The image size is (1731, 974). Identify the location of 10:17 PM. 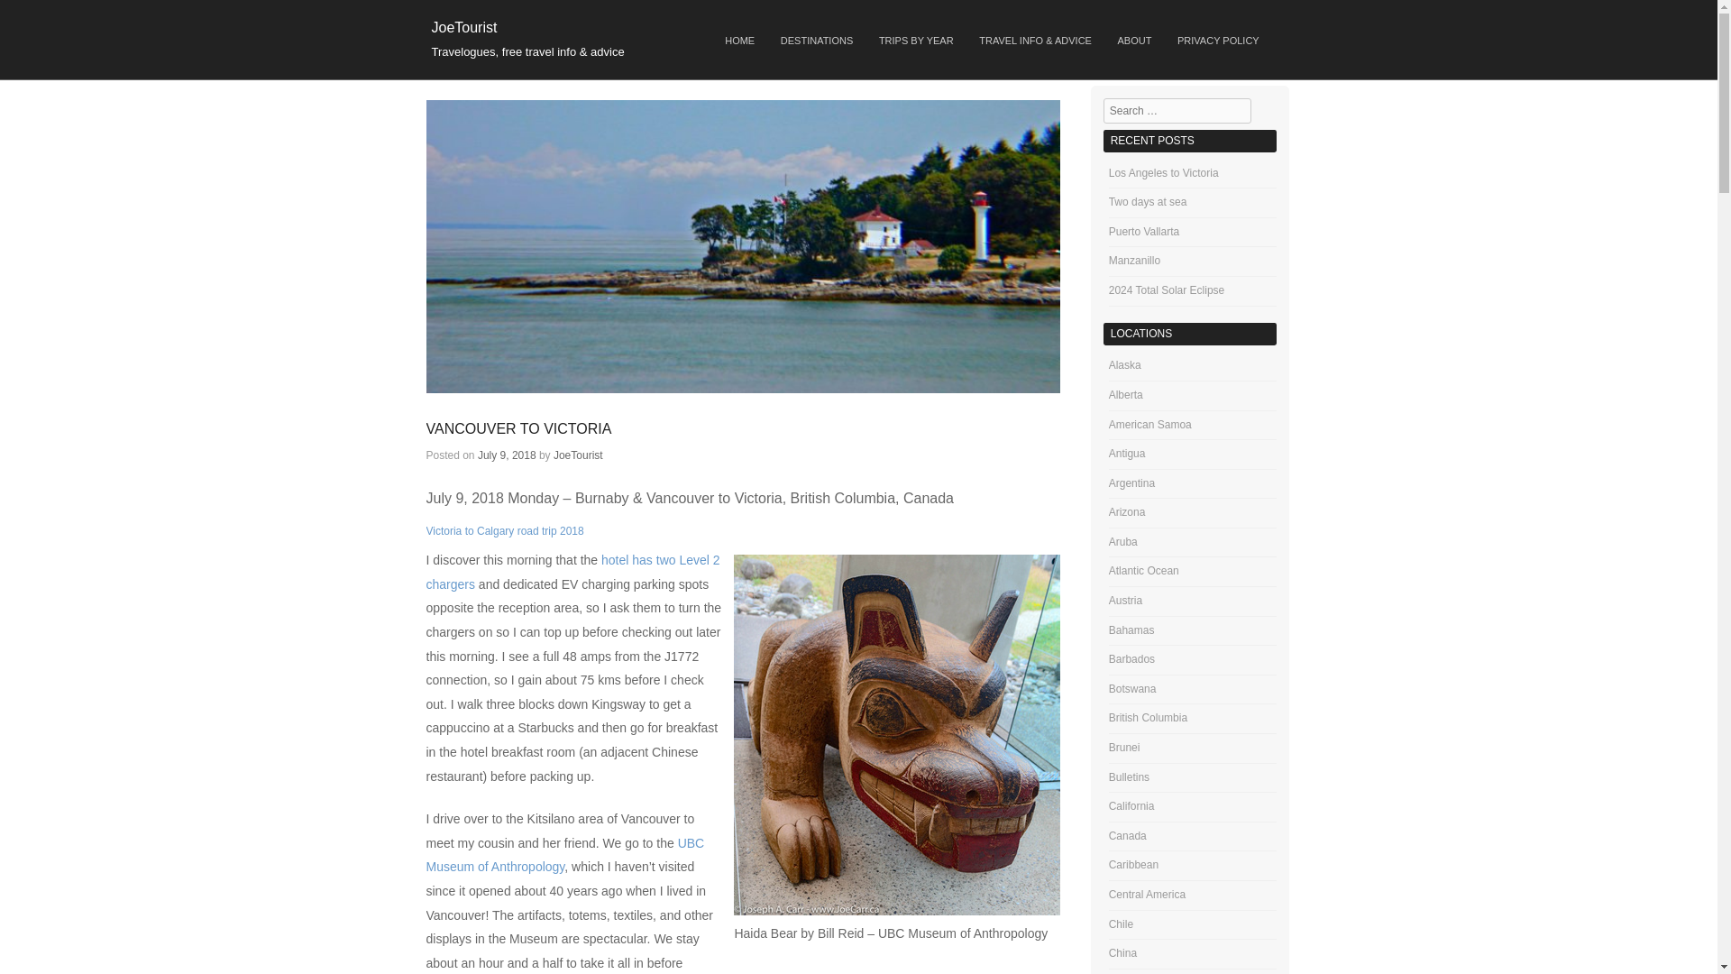
(507, 455).